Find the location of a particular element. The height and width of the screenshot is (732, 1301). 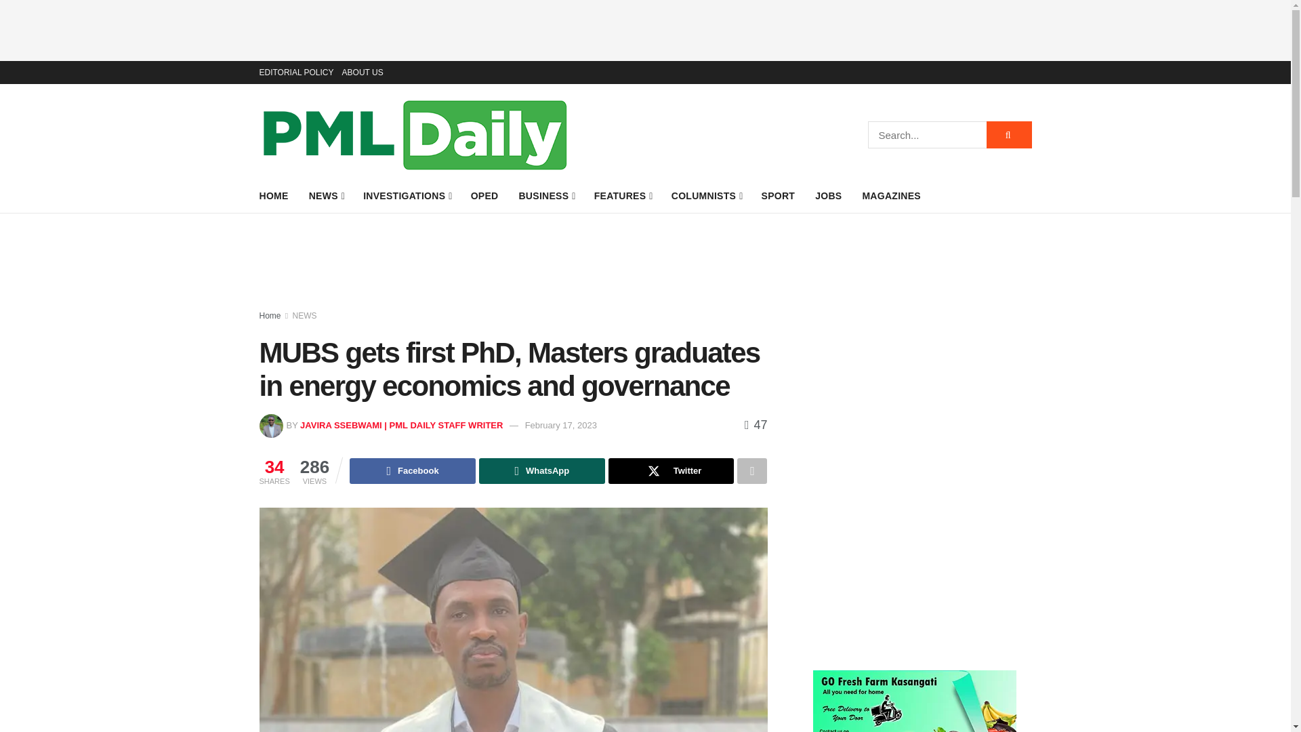

MAGAZINES is located at coordinates (891, 196).